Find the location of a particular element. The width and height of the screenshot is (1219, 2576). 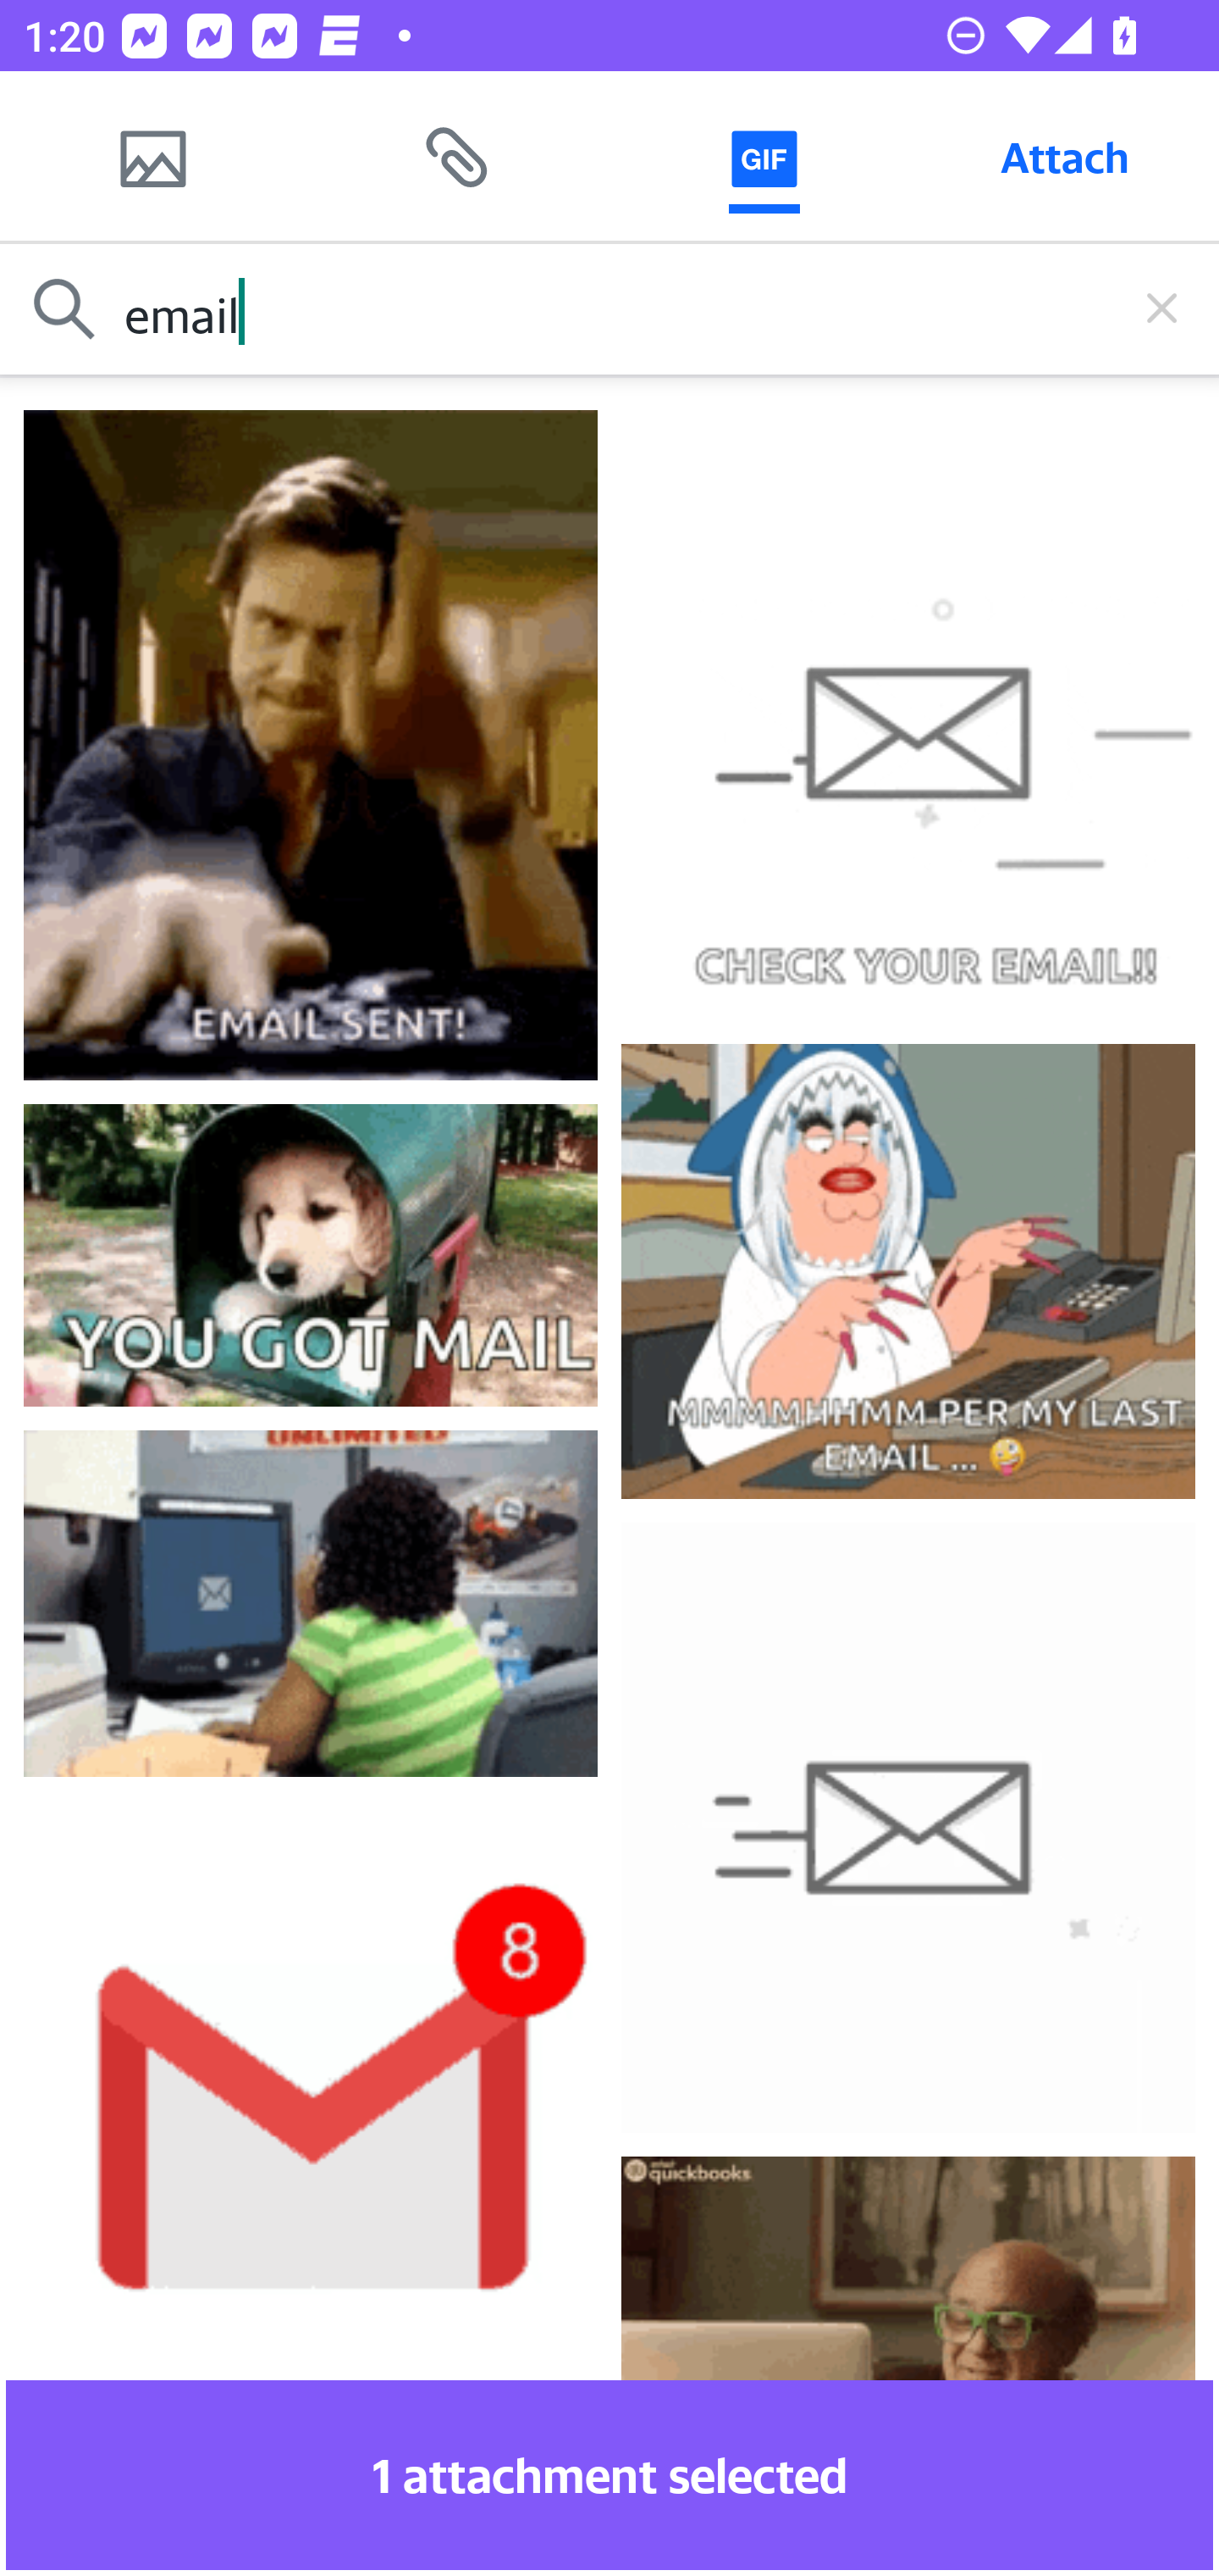

Camera photos is located at coordinates (152, 157).